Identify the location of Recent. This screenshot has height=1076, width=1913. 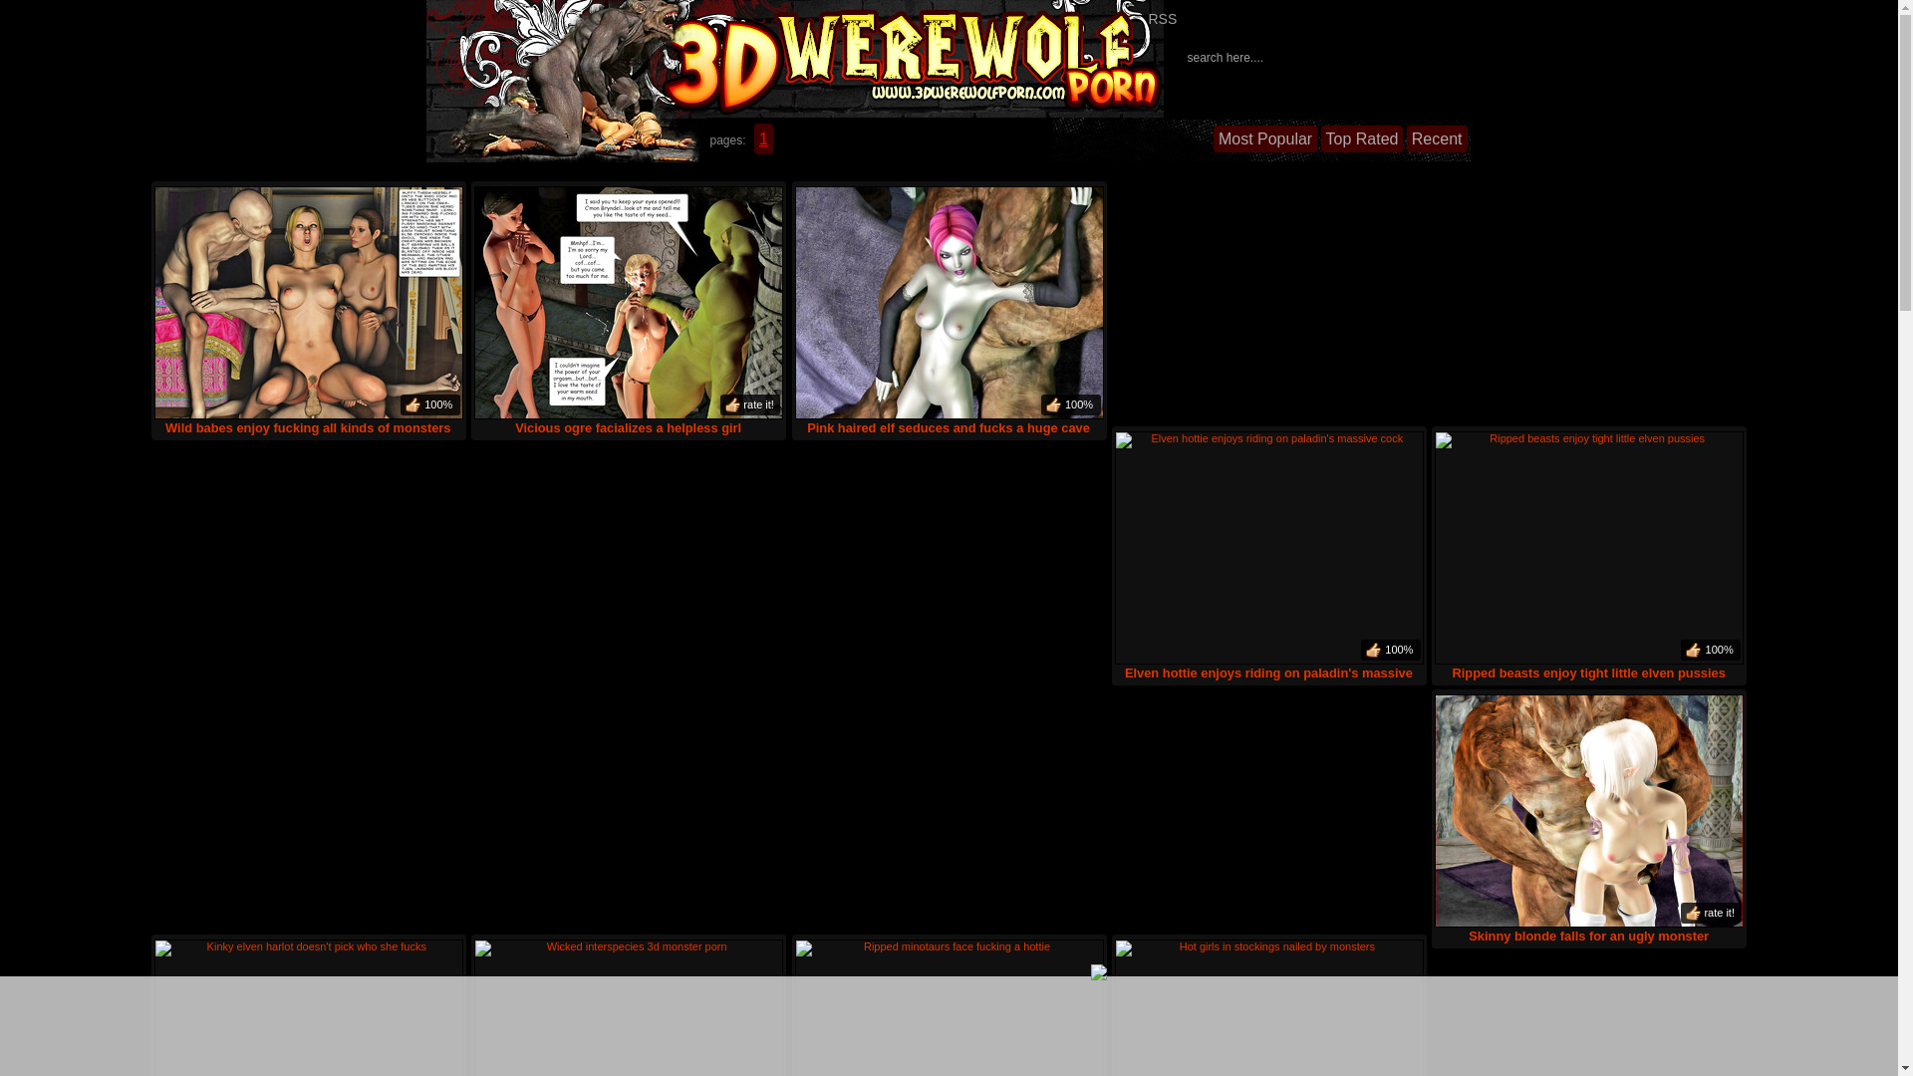
(1437, 139).